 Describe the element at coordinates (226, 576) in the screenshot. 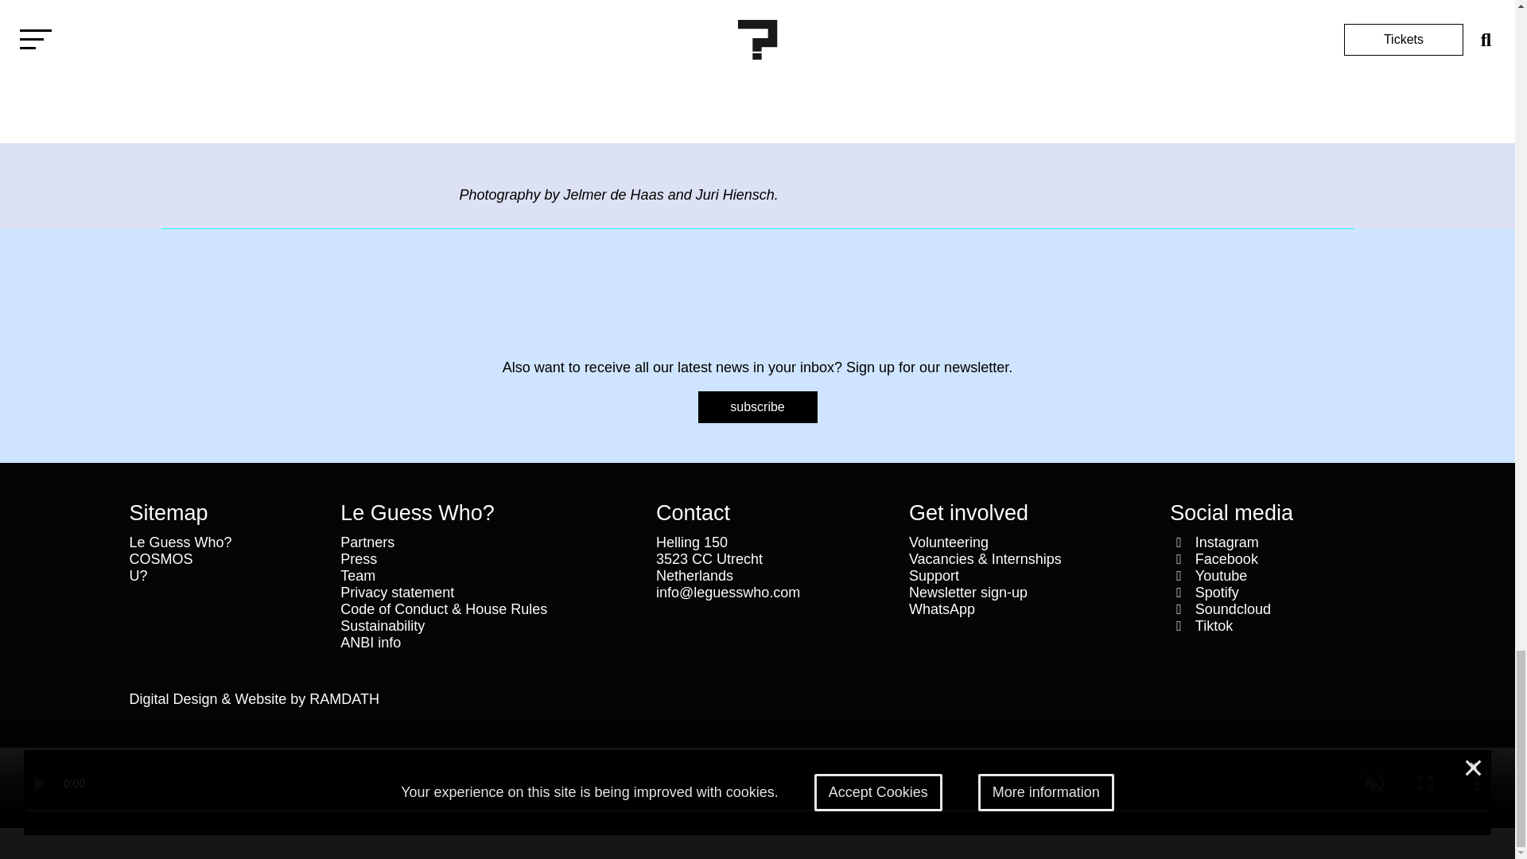

I see `U?` at that location.